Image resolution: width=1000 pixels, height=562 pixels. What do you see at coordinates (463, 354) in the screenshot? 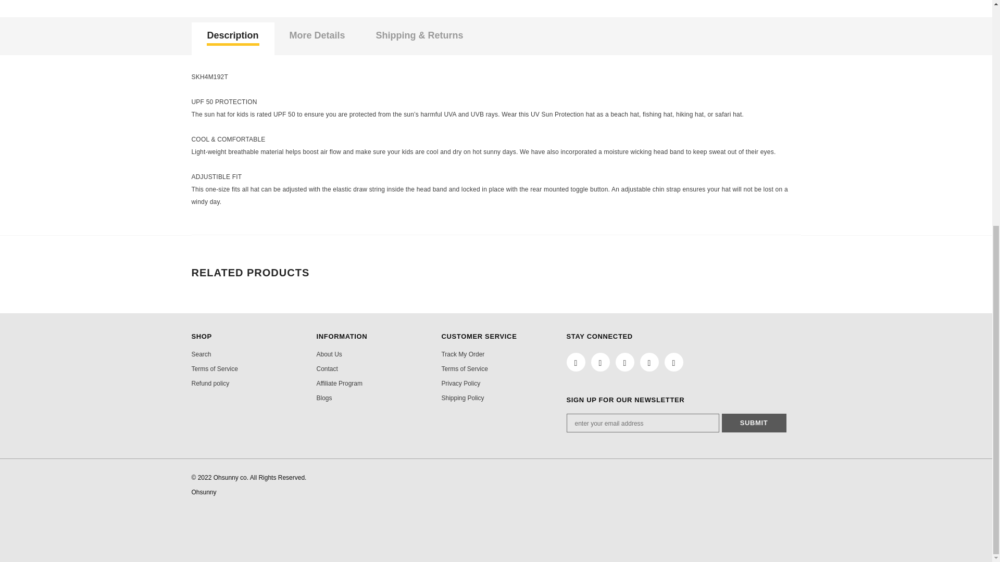
I see `Track My Order` at bounding box center [463, 354].